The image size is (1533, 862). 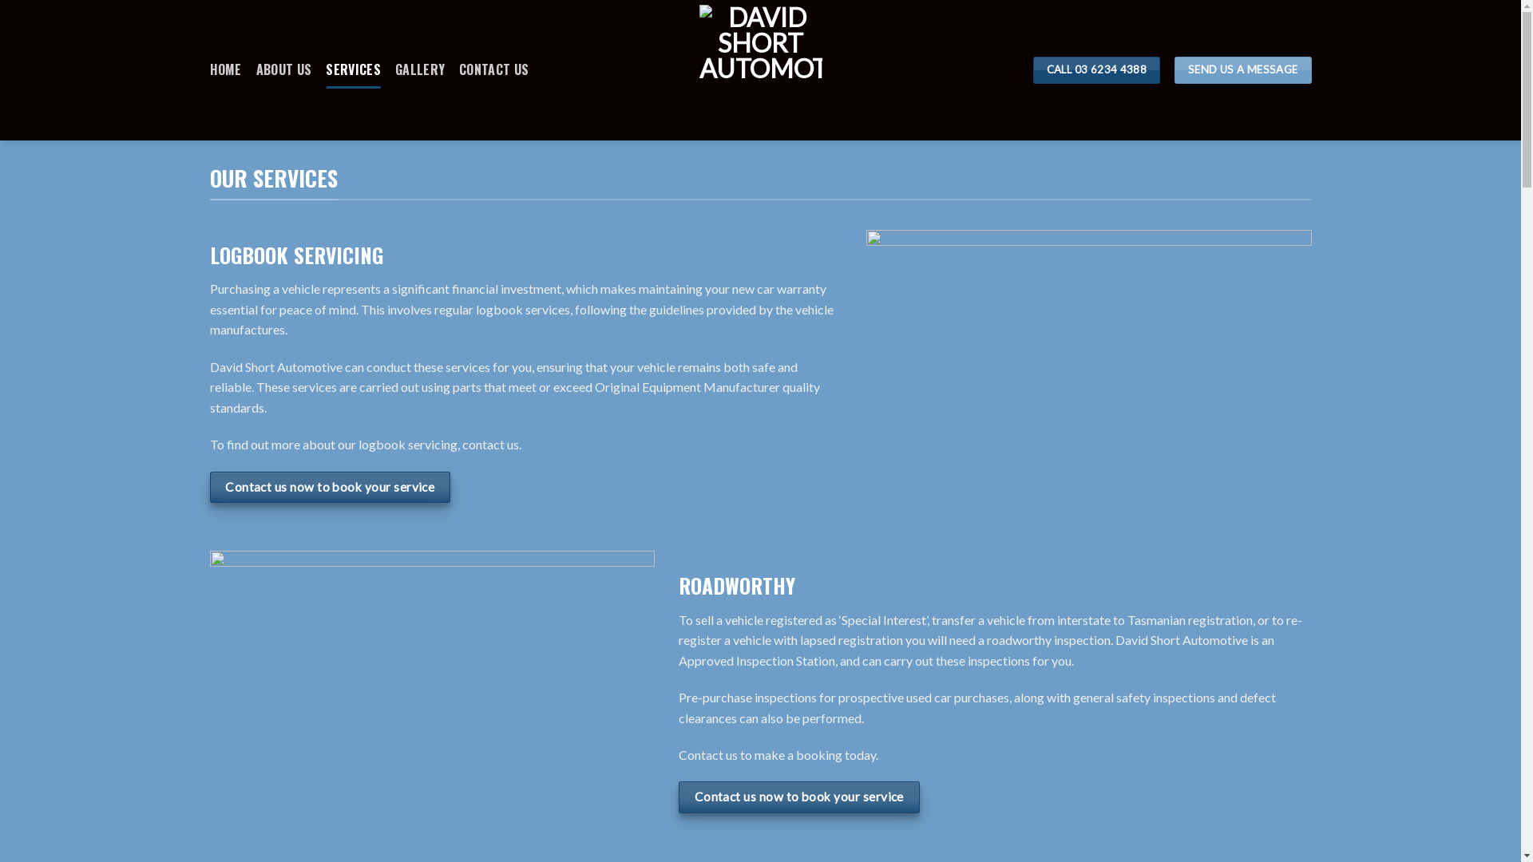 I want to click on CALL 03 6234 4388, so click(x=1097, y=70).